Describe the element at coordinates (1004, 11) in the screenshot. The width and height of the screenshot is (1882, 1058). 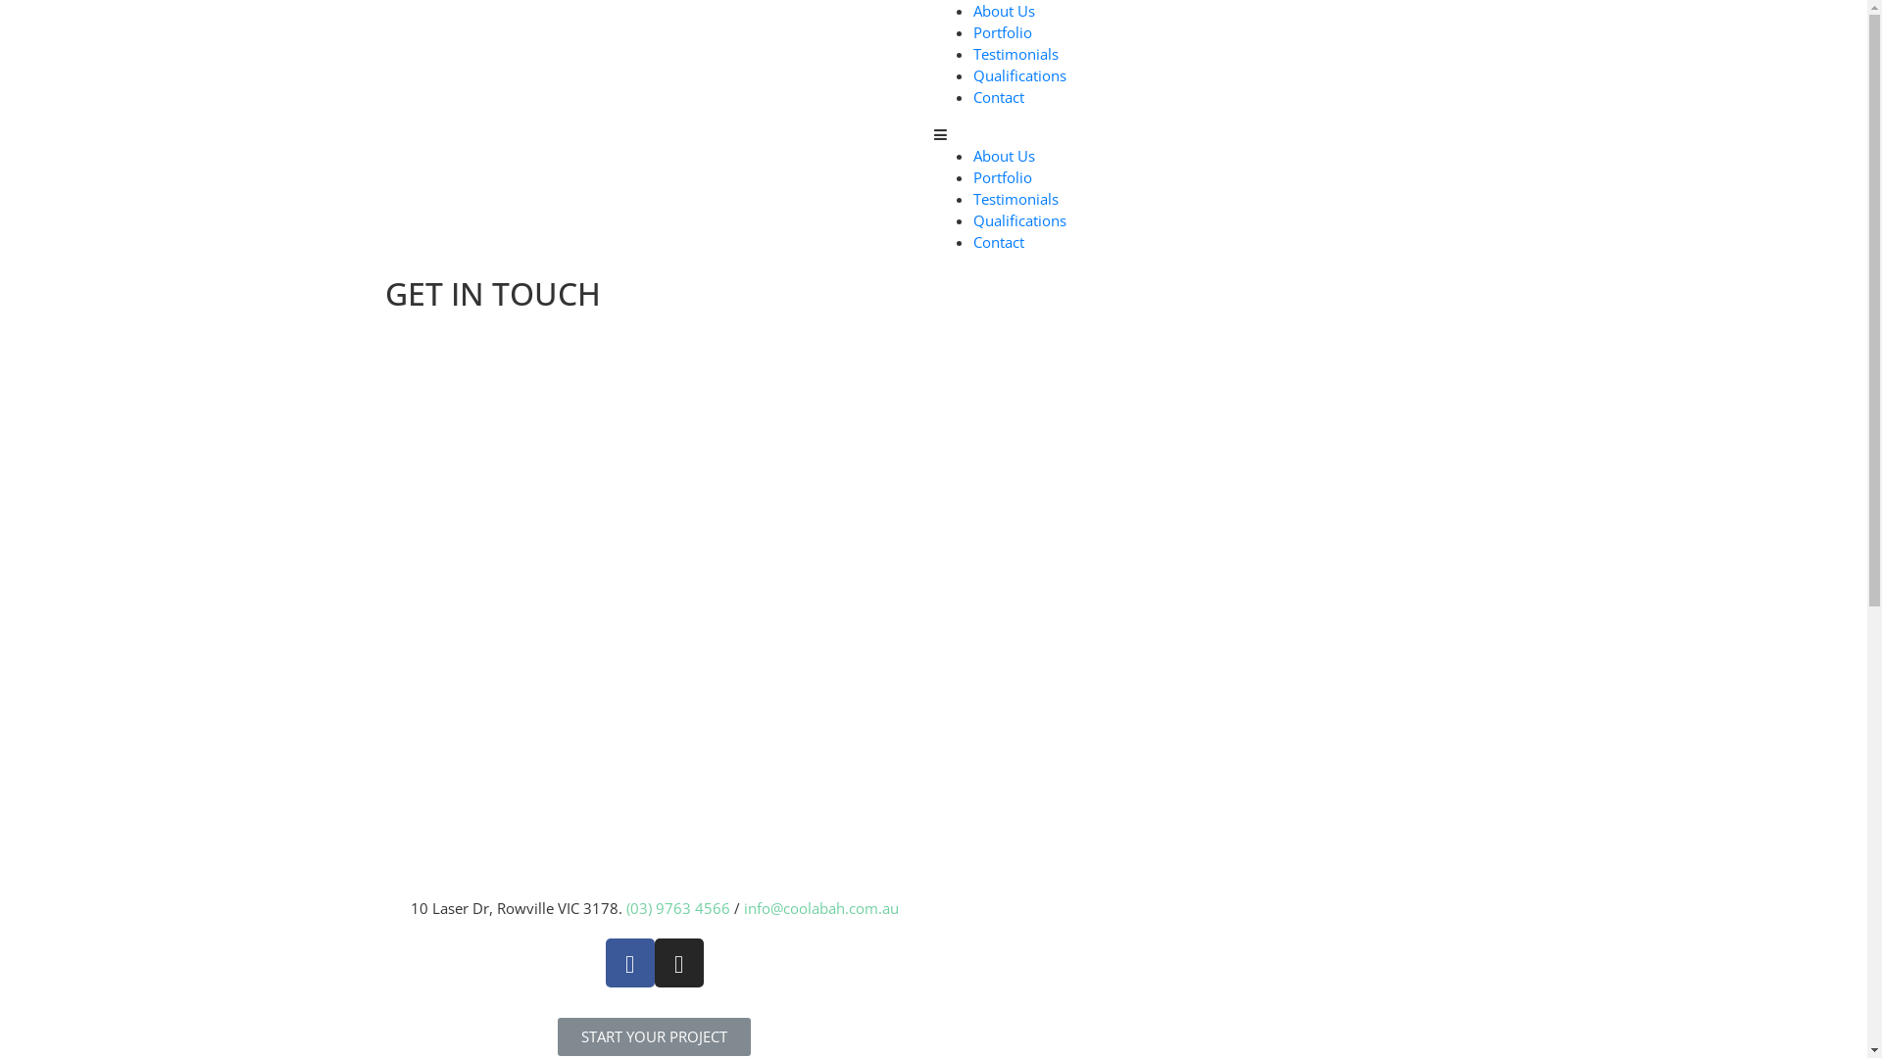
I see `About Us` at that location.